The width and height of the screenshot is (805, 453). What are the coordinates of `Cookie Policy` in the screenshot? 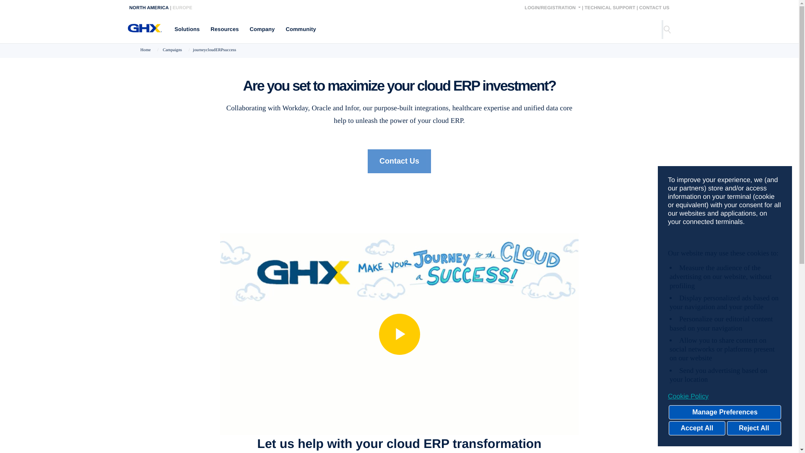 It's located at (724, 397).